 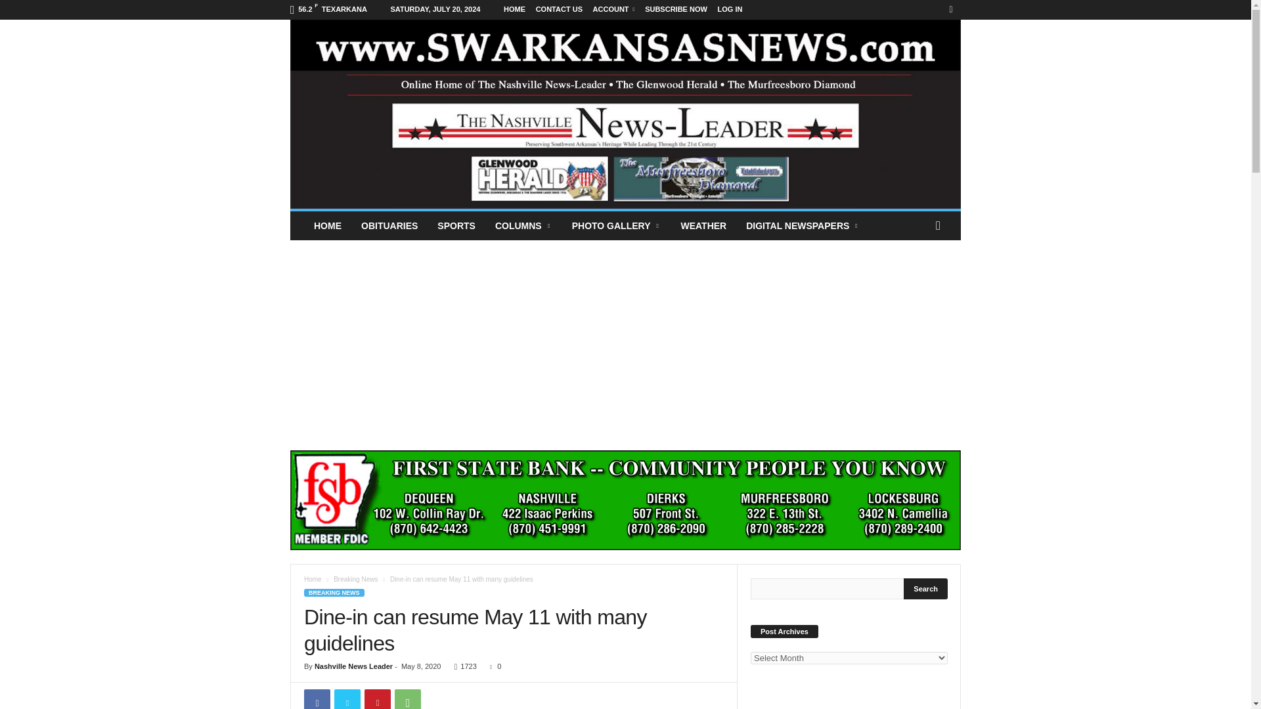 I want to click on HOME, so click(x=327, y=226).